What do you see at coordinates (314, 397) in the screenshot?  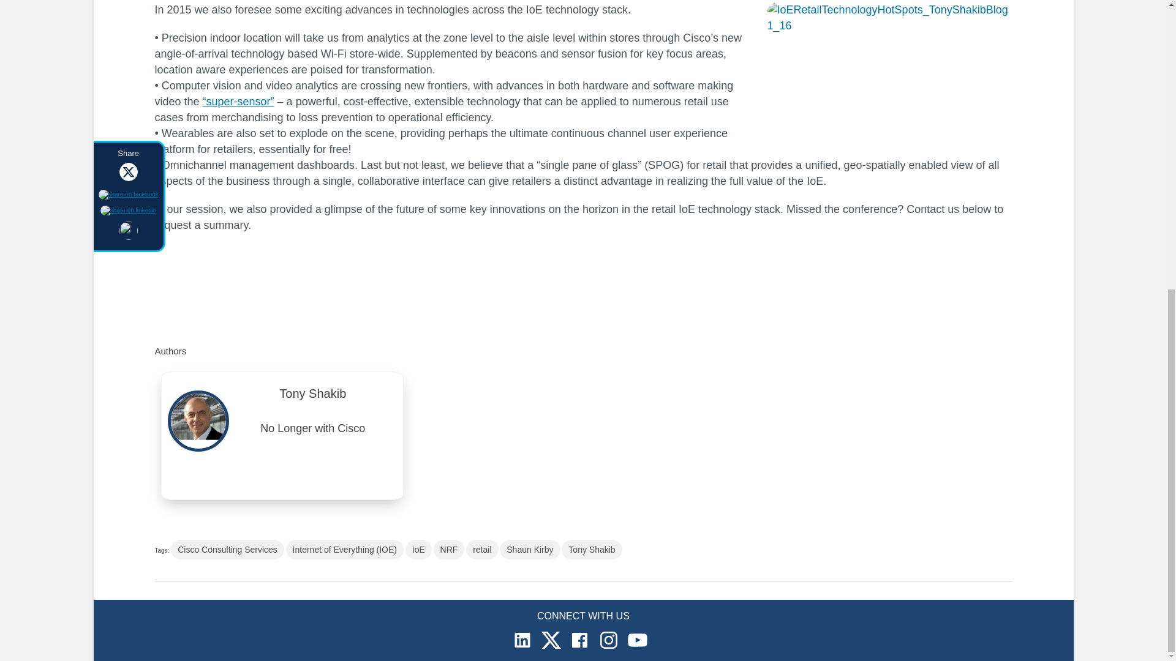 I see `Tony Shakib` at bounding box center [314, 397].